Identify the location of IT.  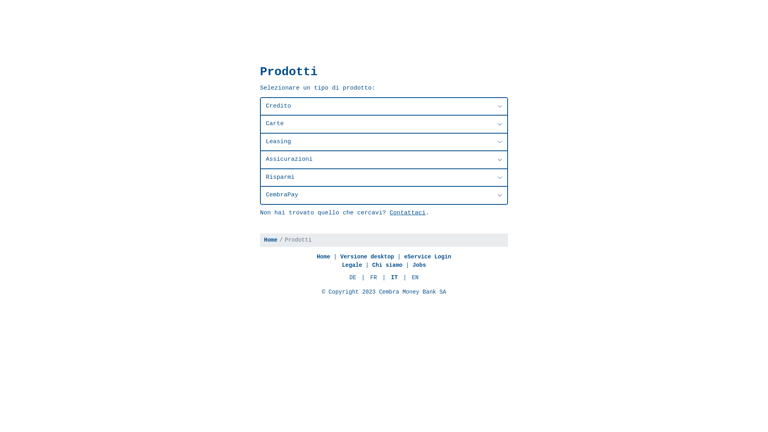
(394, 278).